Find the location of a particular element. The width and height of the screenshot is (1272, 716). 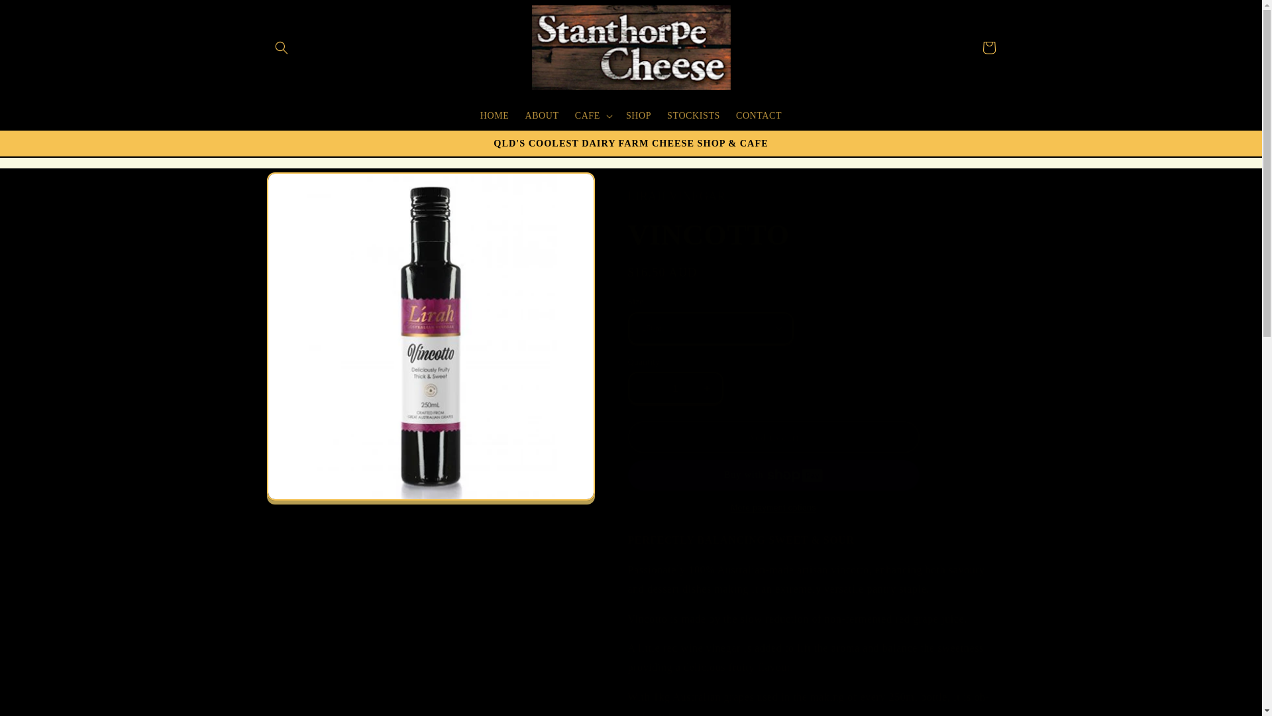

Add to cart is located at coordinates (774, 437).